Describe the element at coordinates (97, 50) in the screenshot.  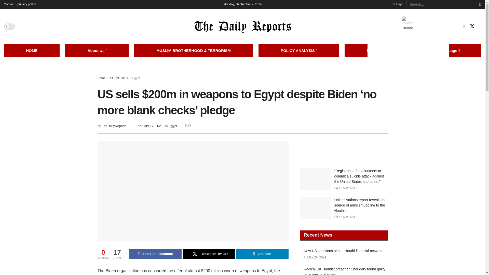
I see `About Us` at that location.